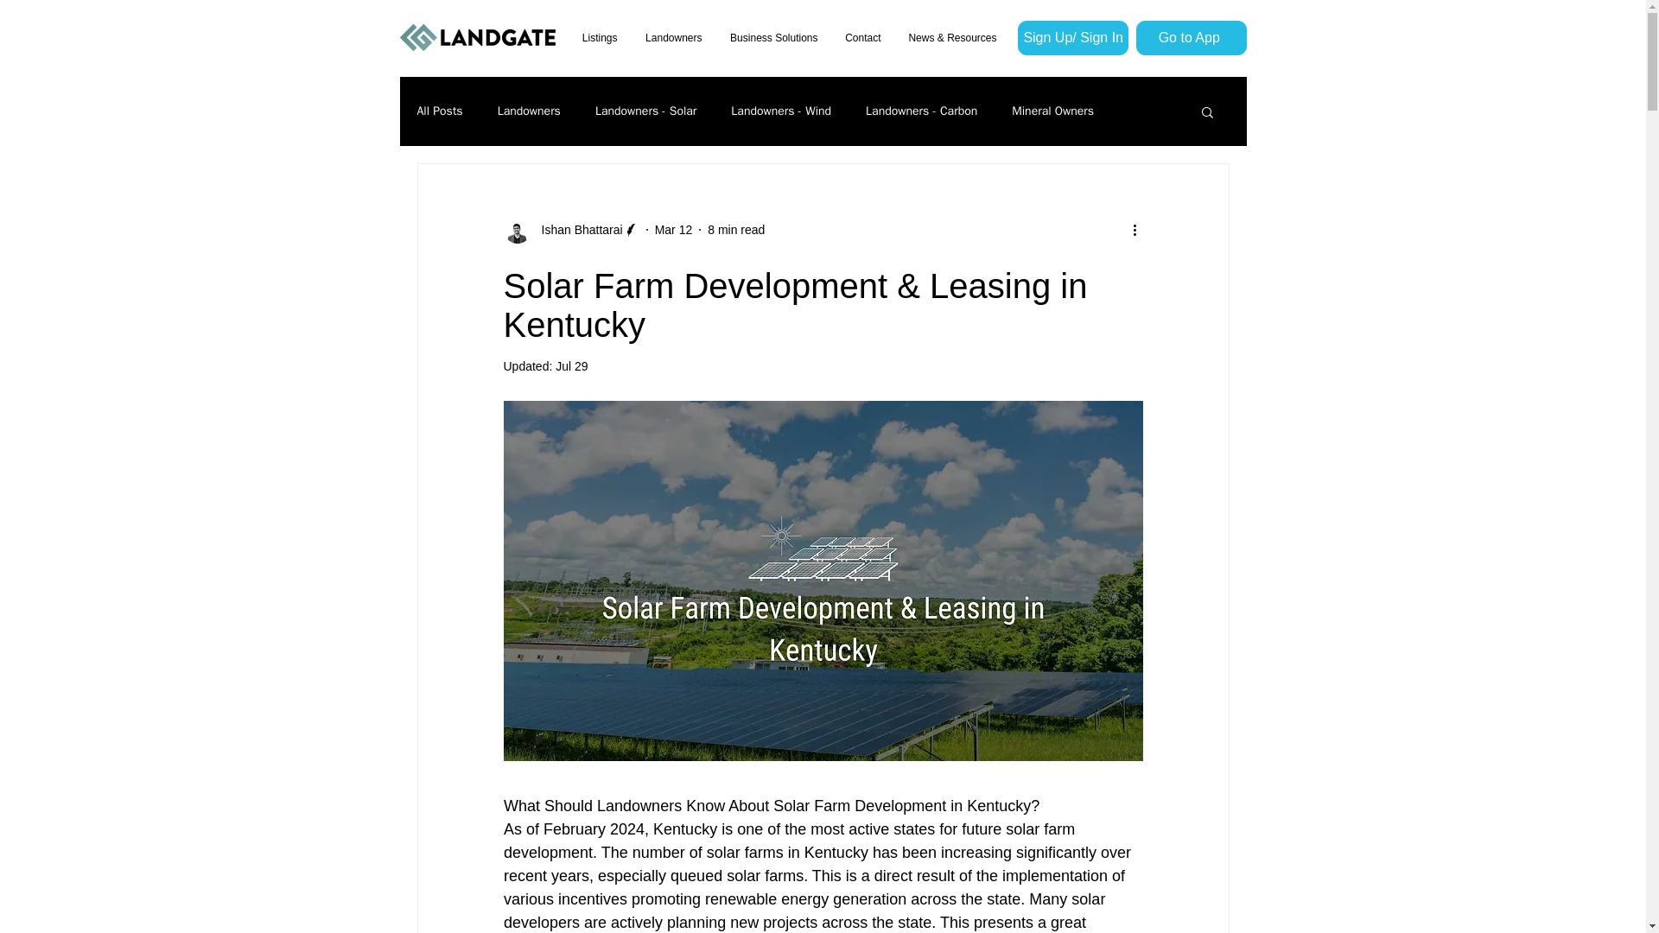  I want to click on Ishan Bhattarai, so click(576, 230).